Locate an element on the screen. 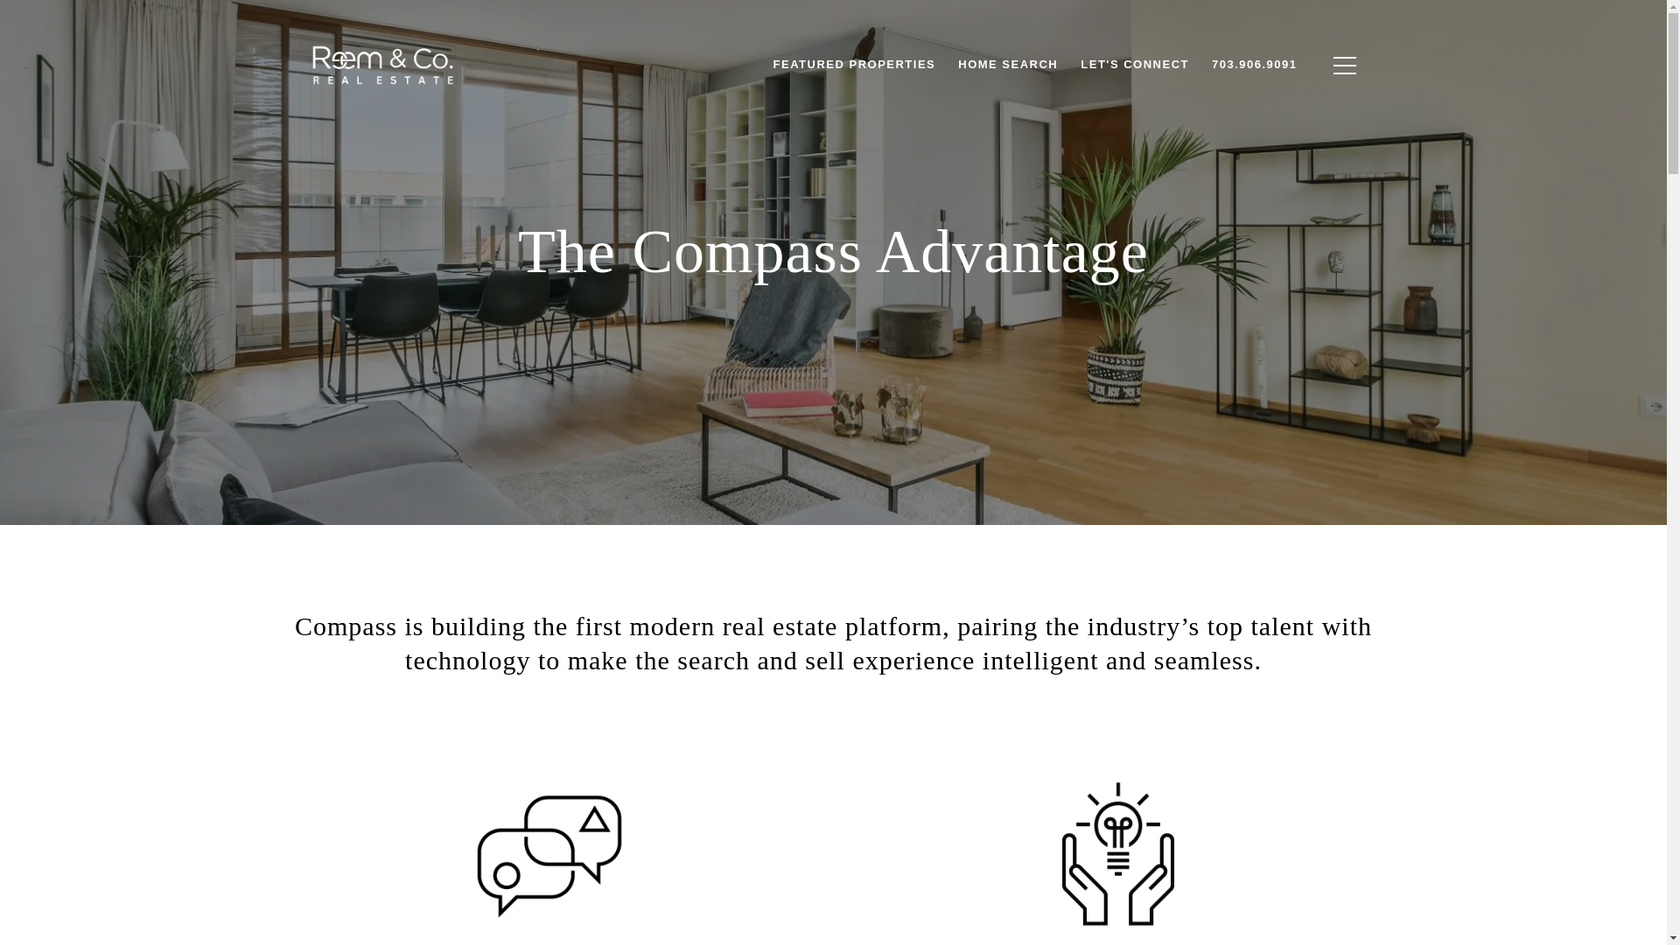 Image resolution: width=1680 pixels, height=945 pixels. LET'S CONNECT is located at coordinates (1134, 65).